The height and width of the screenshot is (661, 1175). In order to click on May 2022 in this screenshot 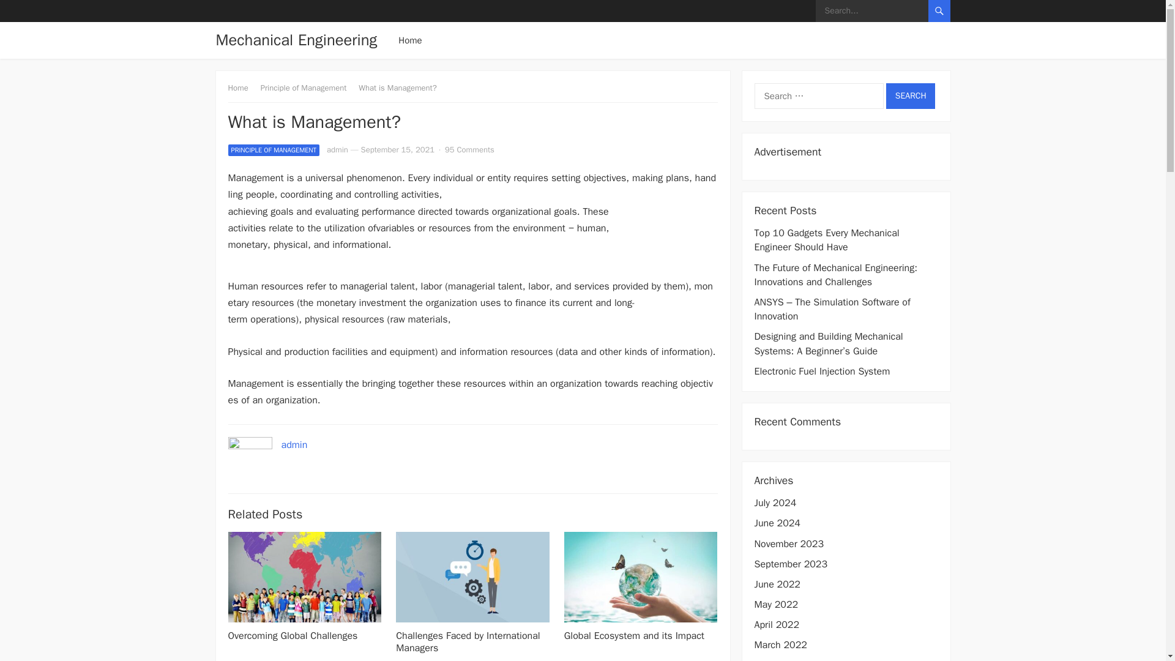, I will do `click(776, 605)`.